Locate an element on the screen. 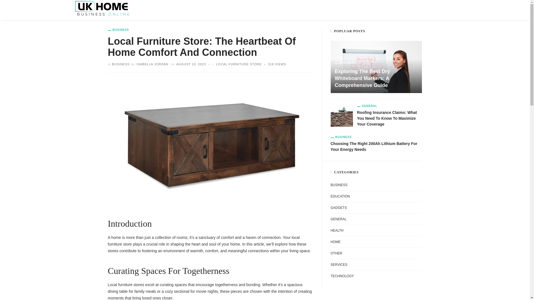 This screenshot has width=534, height=300. ISABELLA JORDAN is located at coordinates (152, 64).